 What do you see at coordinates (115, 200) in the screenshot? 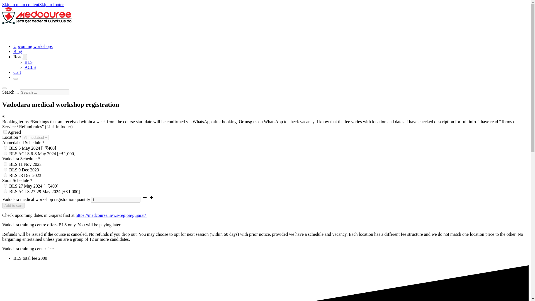
I see `1` at bounding box center [115, 200].